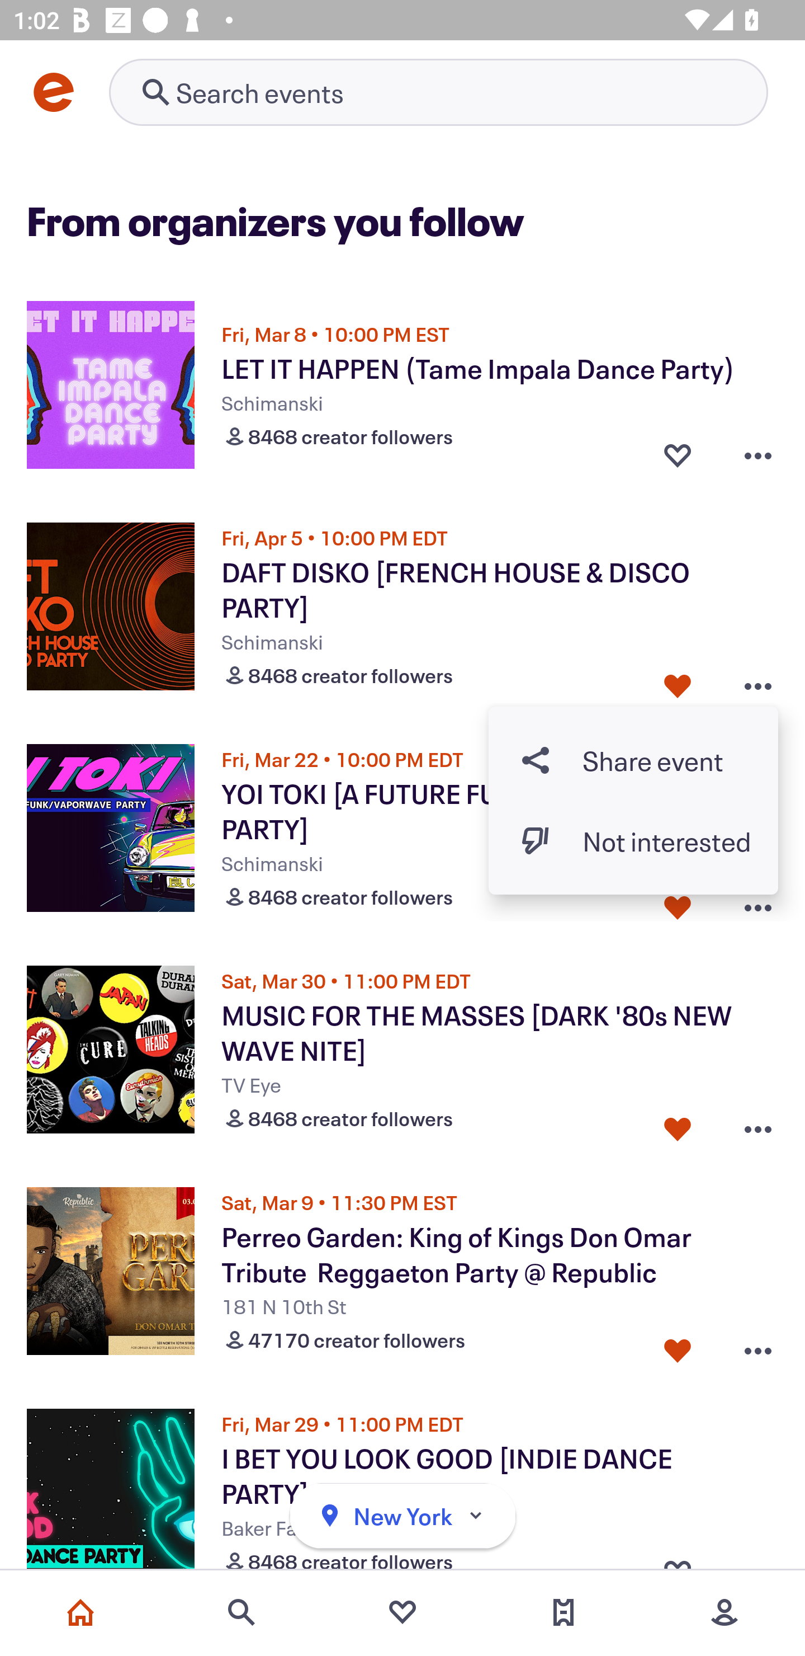 This screenshot has width=805, height=1656. What do you see at coordinates (633, 840) in the screenshot?
I see `Dislike event button Not interested` at bounding box center [633, 840].